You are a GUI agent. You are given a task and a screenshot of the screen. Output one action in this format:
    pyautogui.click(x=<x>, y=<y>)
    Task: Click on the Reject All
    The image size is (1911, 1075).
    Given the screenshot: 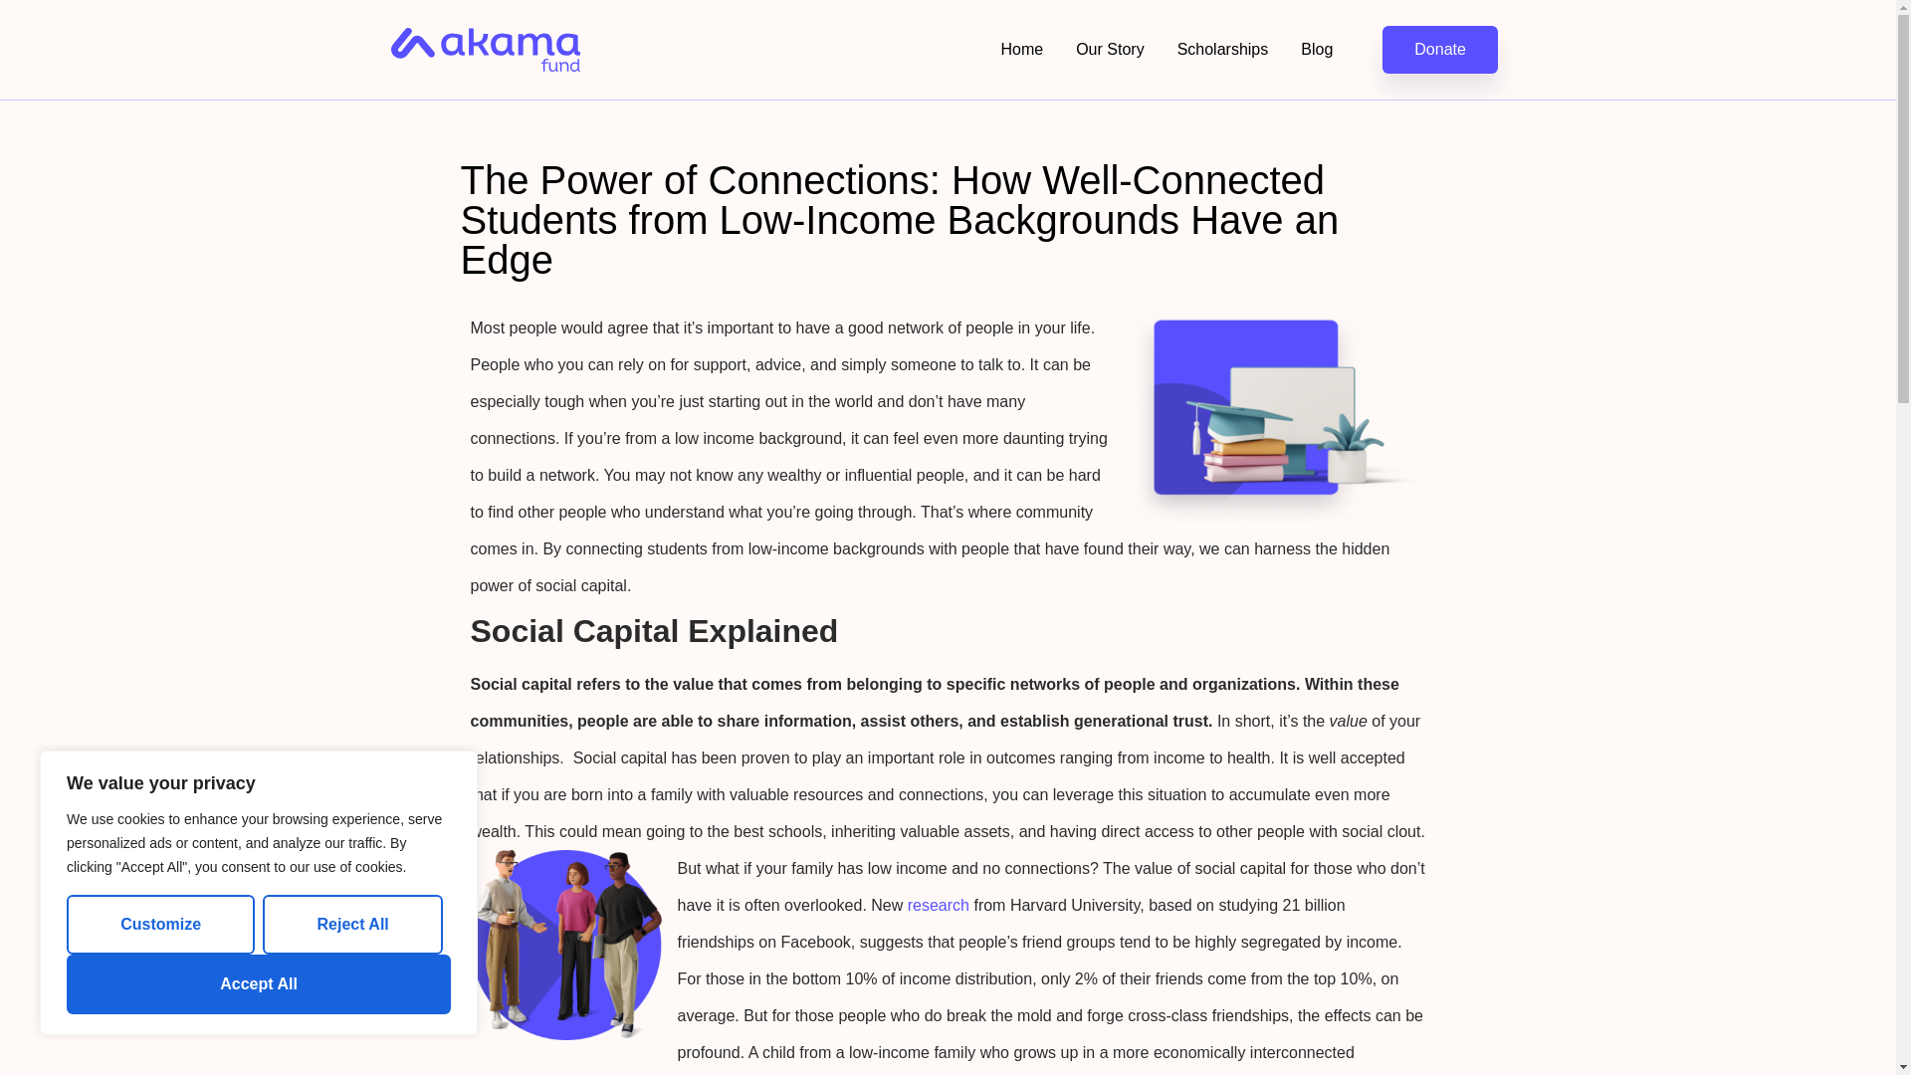 What is the action you would take?
    pyautogui.click(x=352, y=924)
    